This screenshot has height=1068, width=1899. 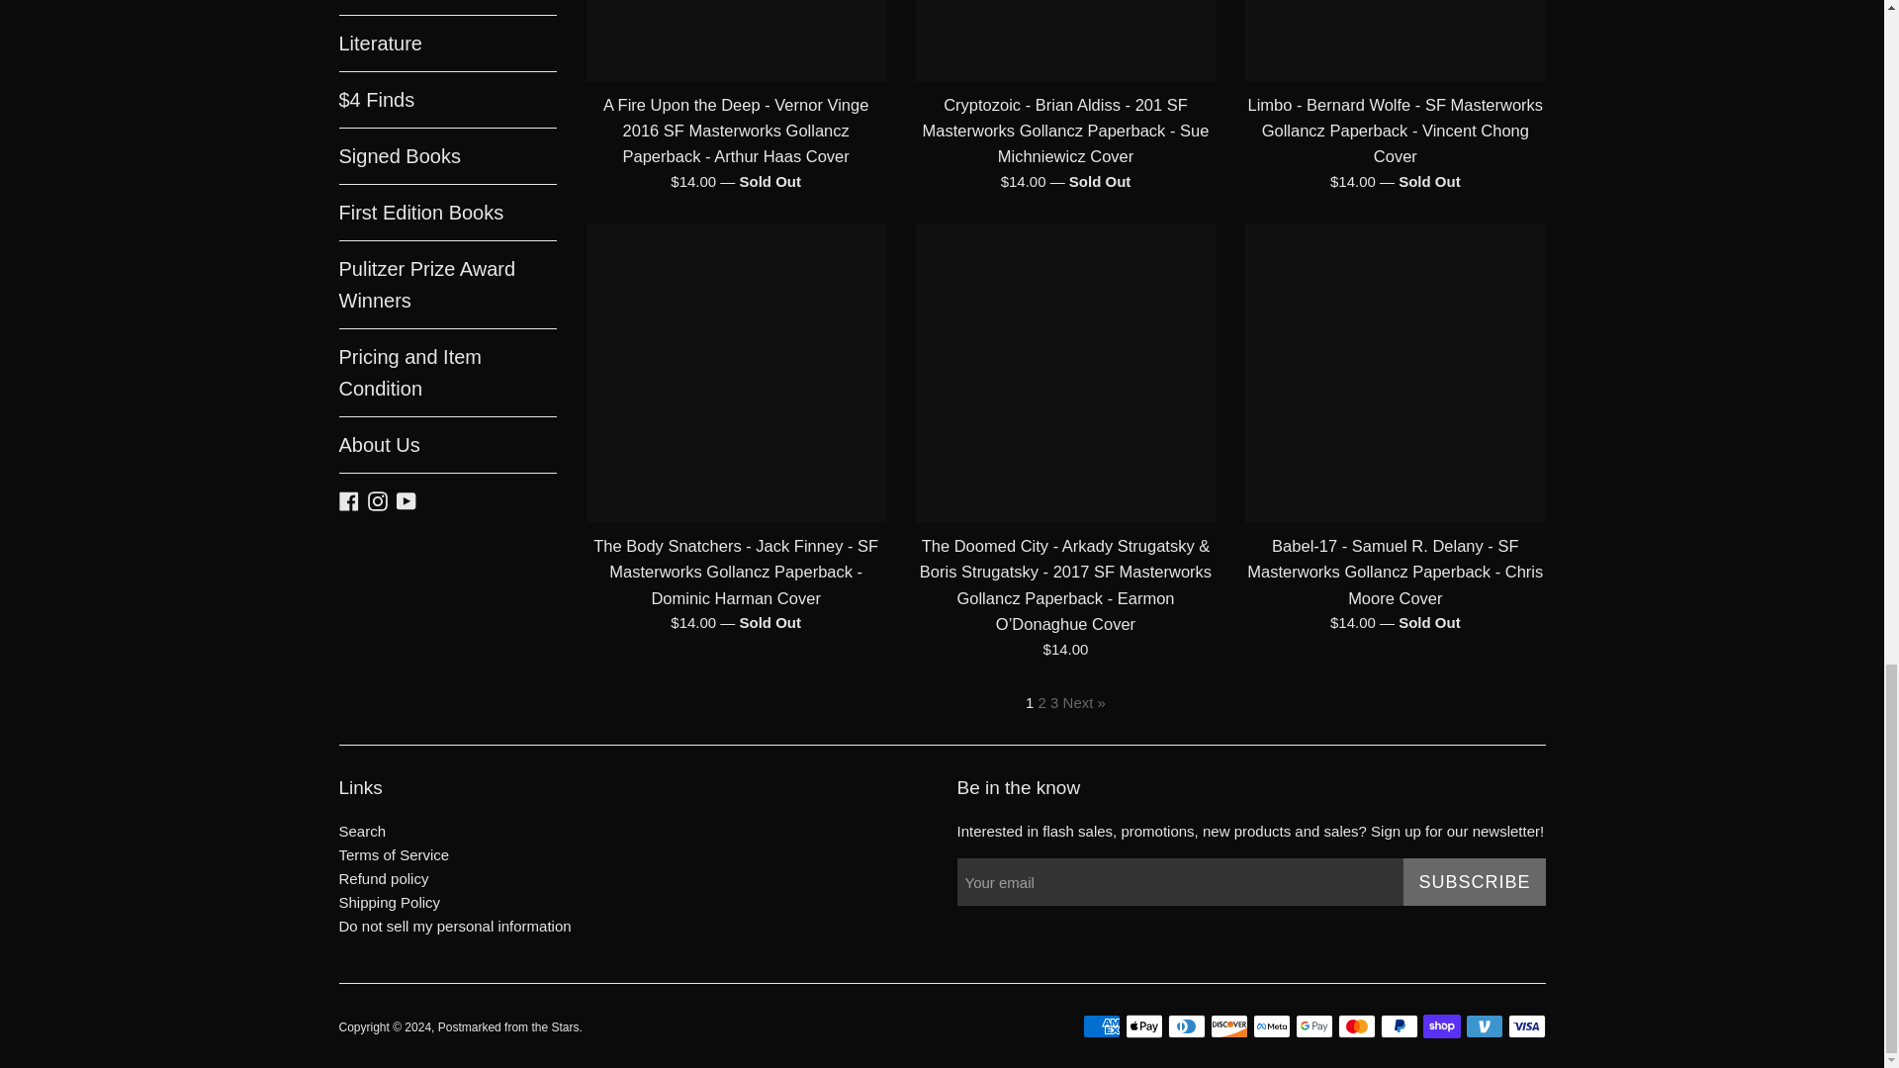 I want to click on Mastercard, so click(x=1355, y=1026).